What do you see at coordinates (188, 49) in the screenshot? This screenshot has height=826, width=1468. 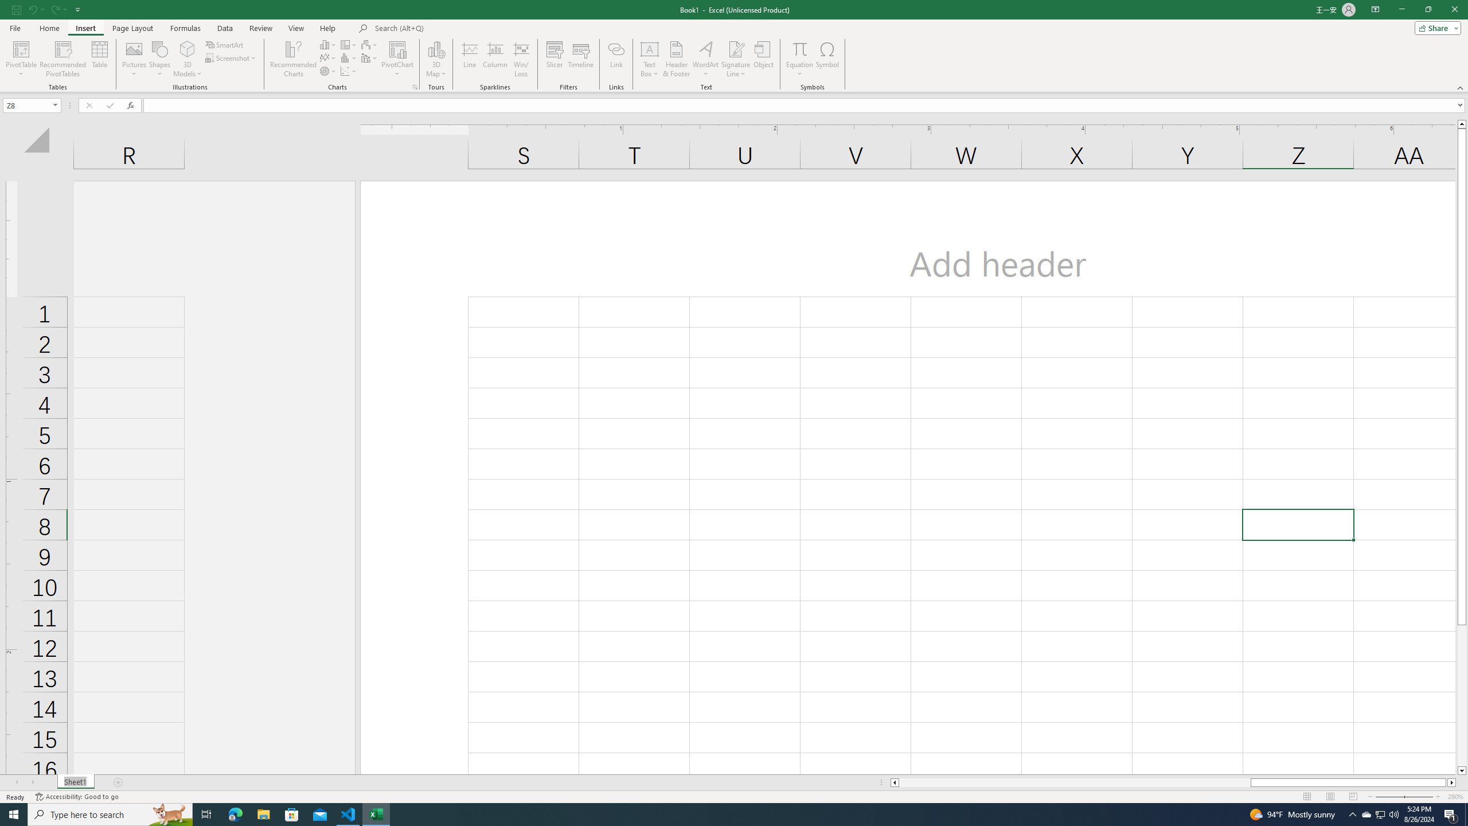 I see `3D Models` at bounding box center [188, 49].